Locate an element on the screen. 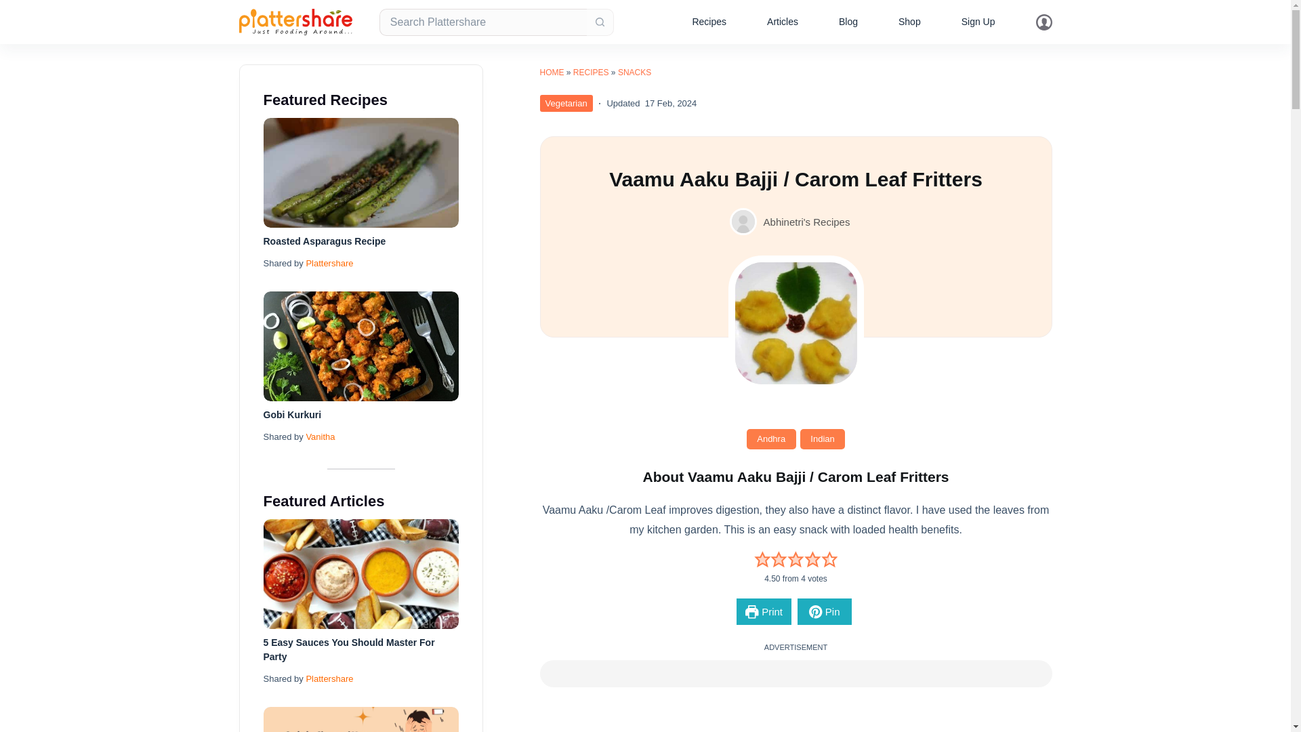 The image size is (1301, 732). HOME is located at coordinates (552, 73).